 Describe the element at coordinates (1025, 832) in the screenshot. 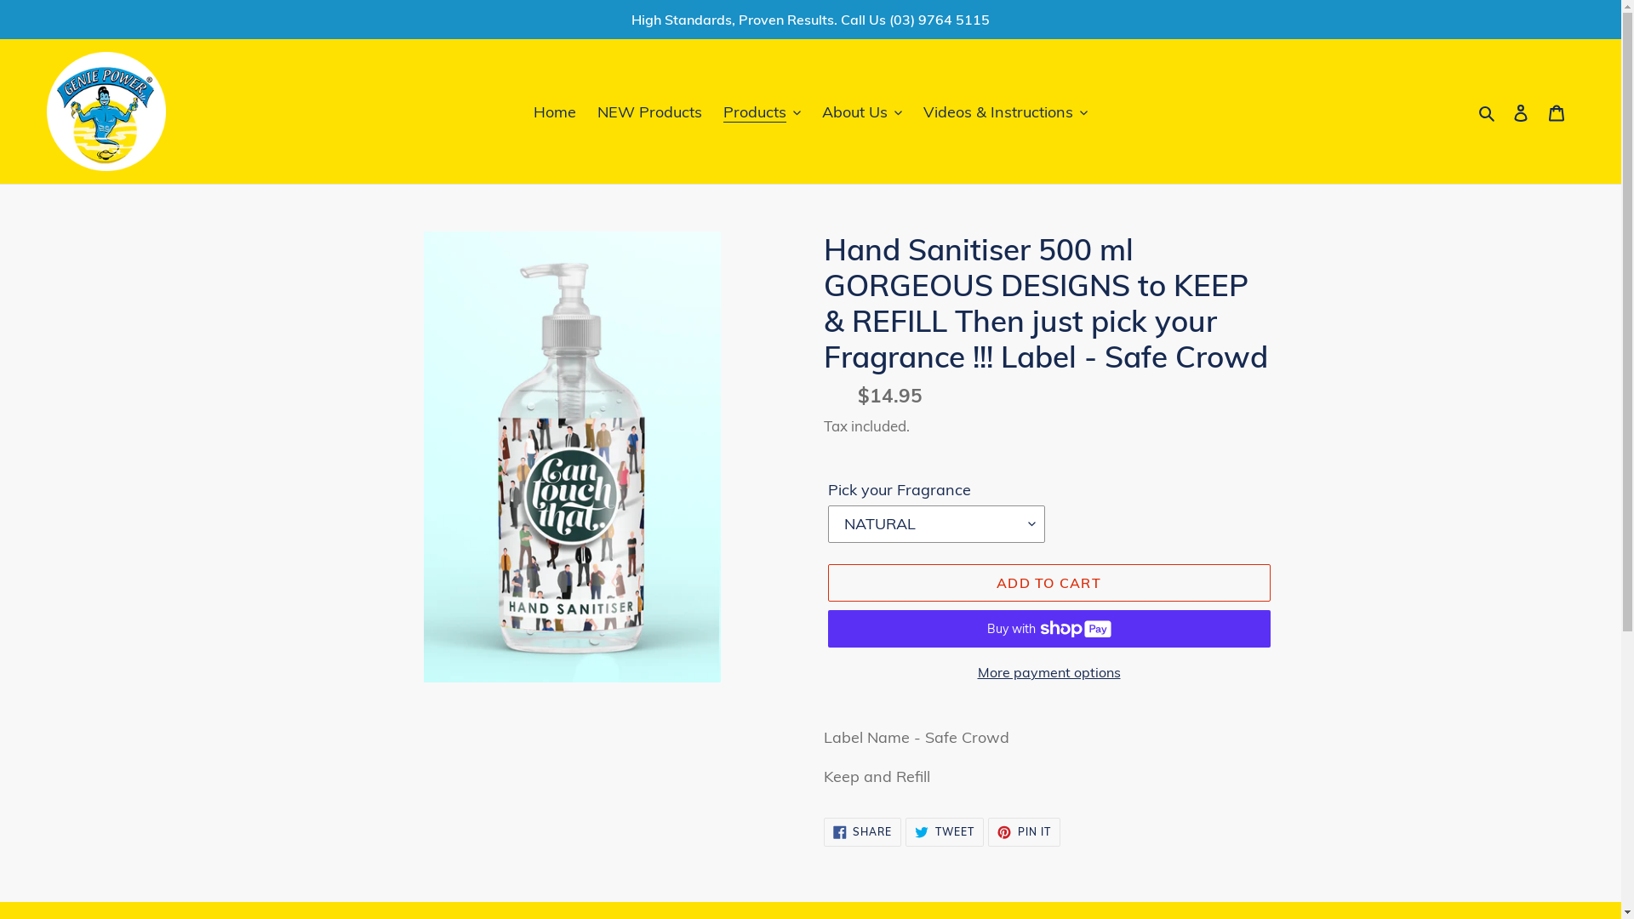

I see `PIN IT
PIN ON PINTEREST` at that location.